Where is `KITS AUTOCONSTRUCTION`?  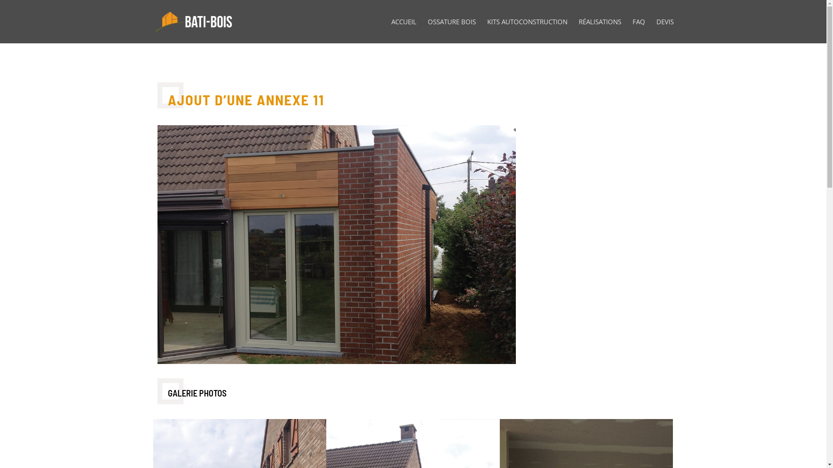
KITS AUTOCONSTRUCTION is located at coordinates (527, 31).